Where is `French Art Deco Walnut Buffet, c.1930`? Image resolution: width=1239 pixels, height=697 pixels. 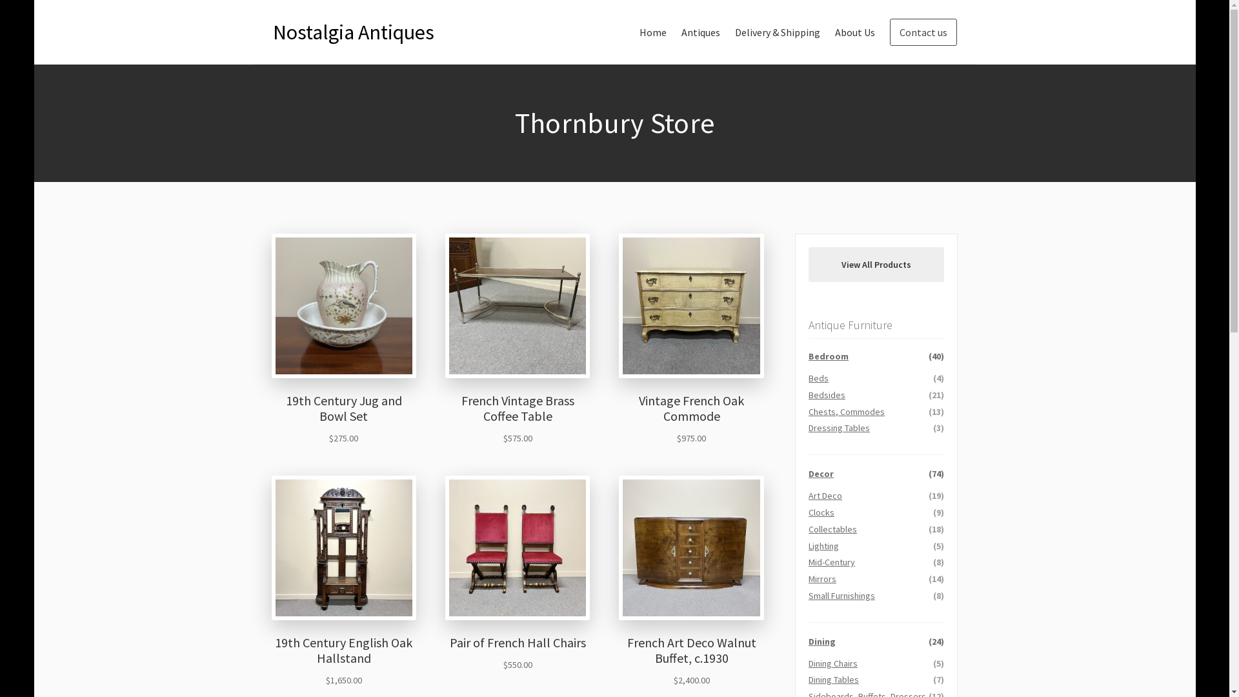
French Art Deco Walnut Buffet, c.1930 is located at coordinates (692, 549).